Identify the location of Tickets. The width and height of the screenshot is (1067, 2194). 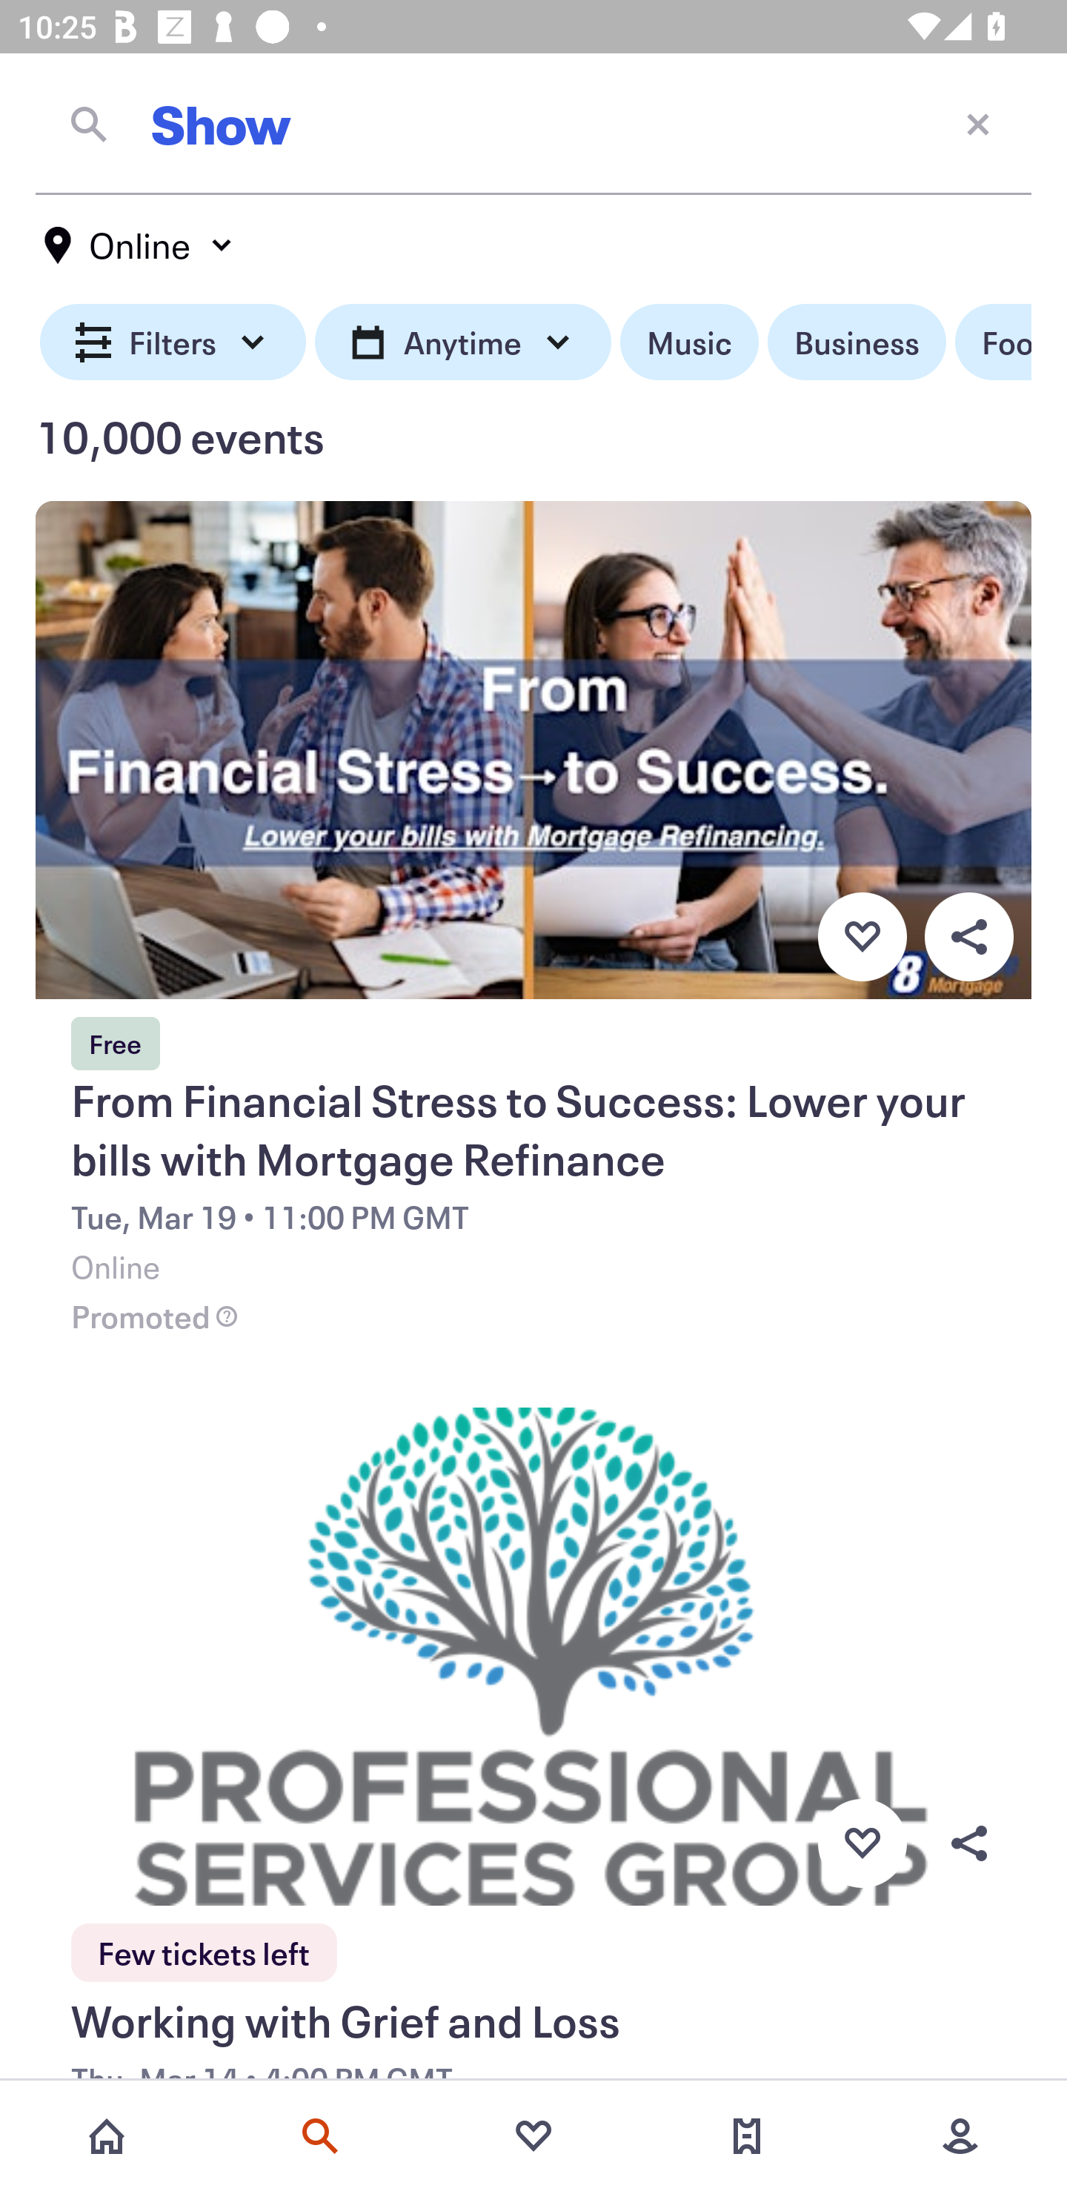
(747, 2136).